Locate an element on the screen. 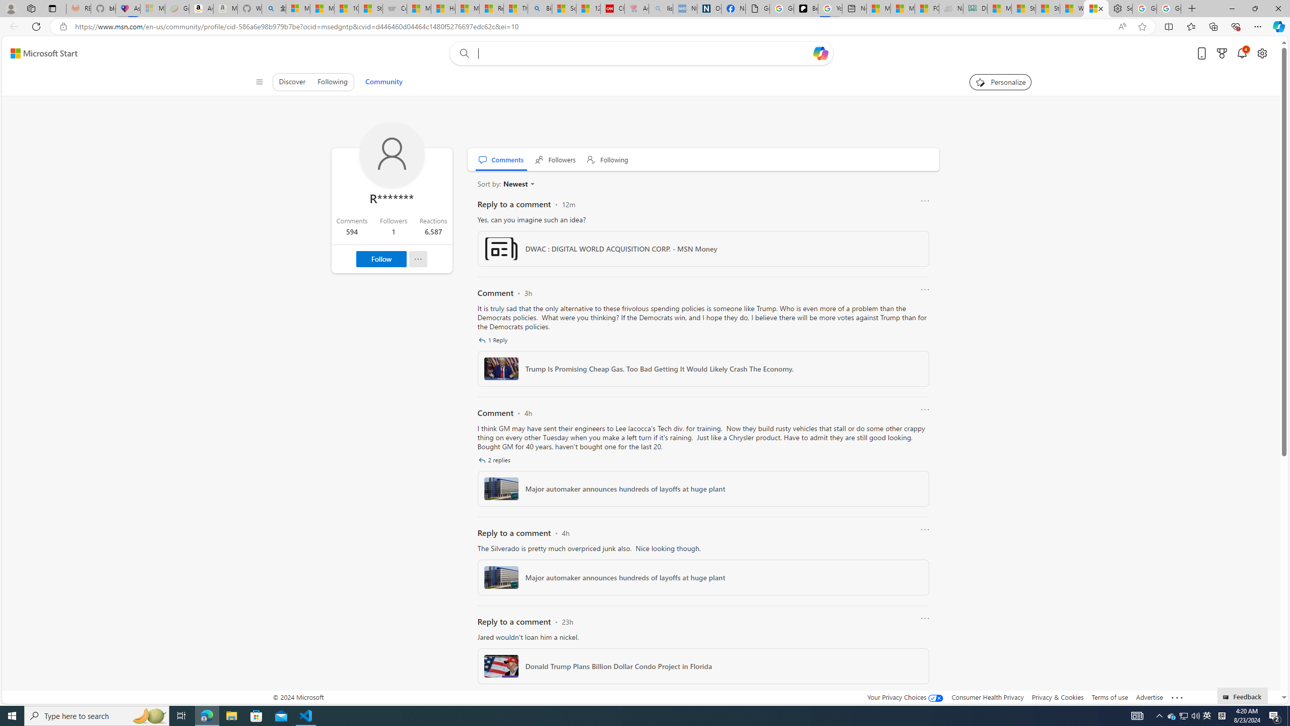  Your Privacy Choices is located at coordinates (905, 697).